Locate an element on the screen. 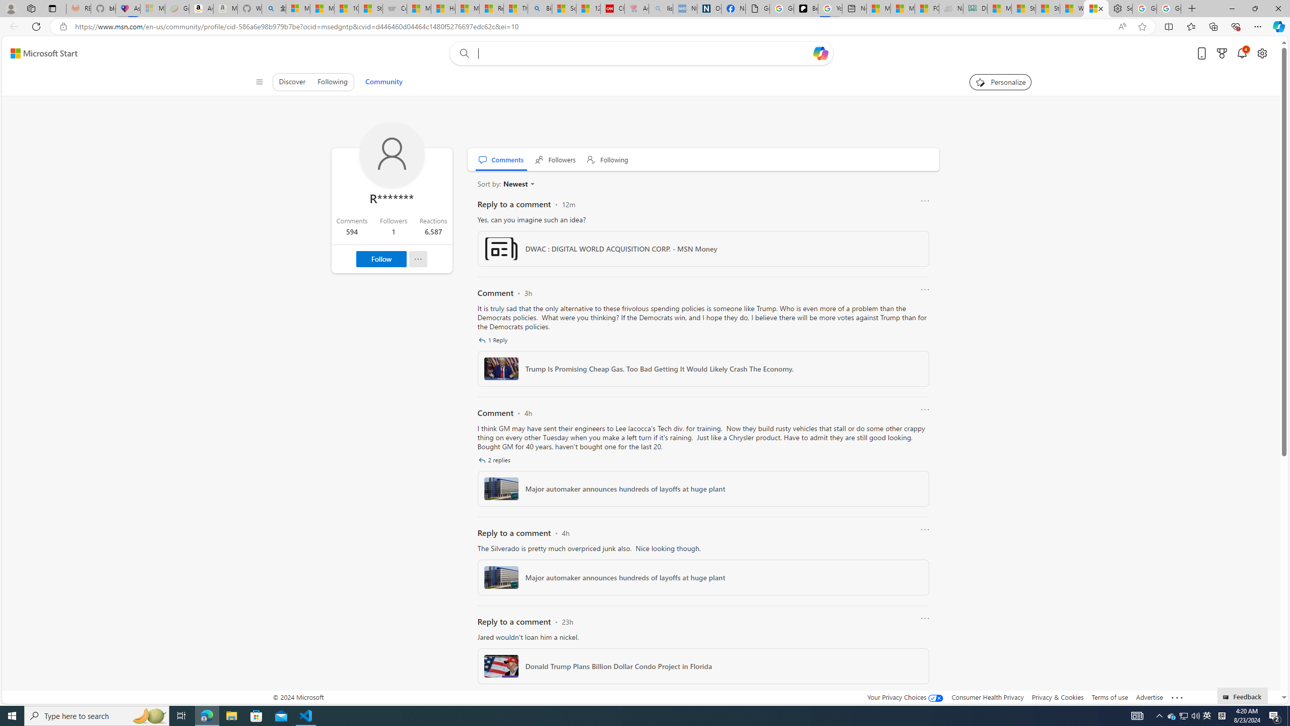  Your Privacy Choices is located at coordinates (905, 697).